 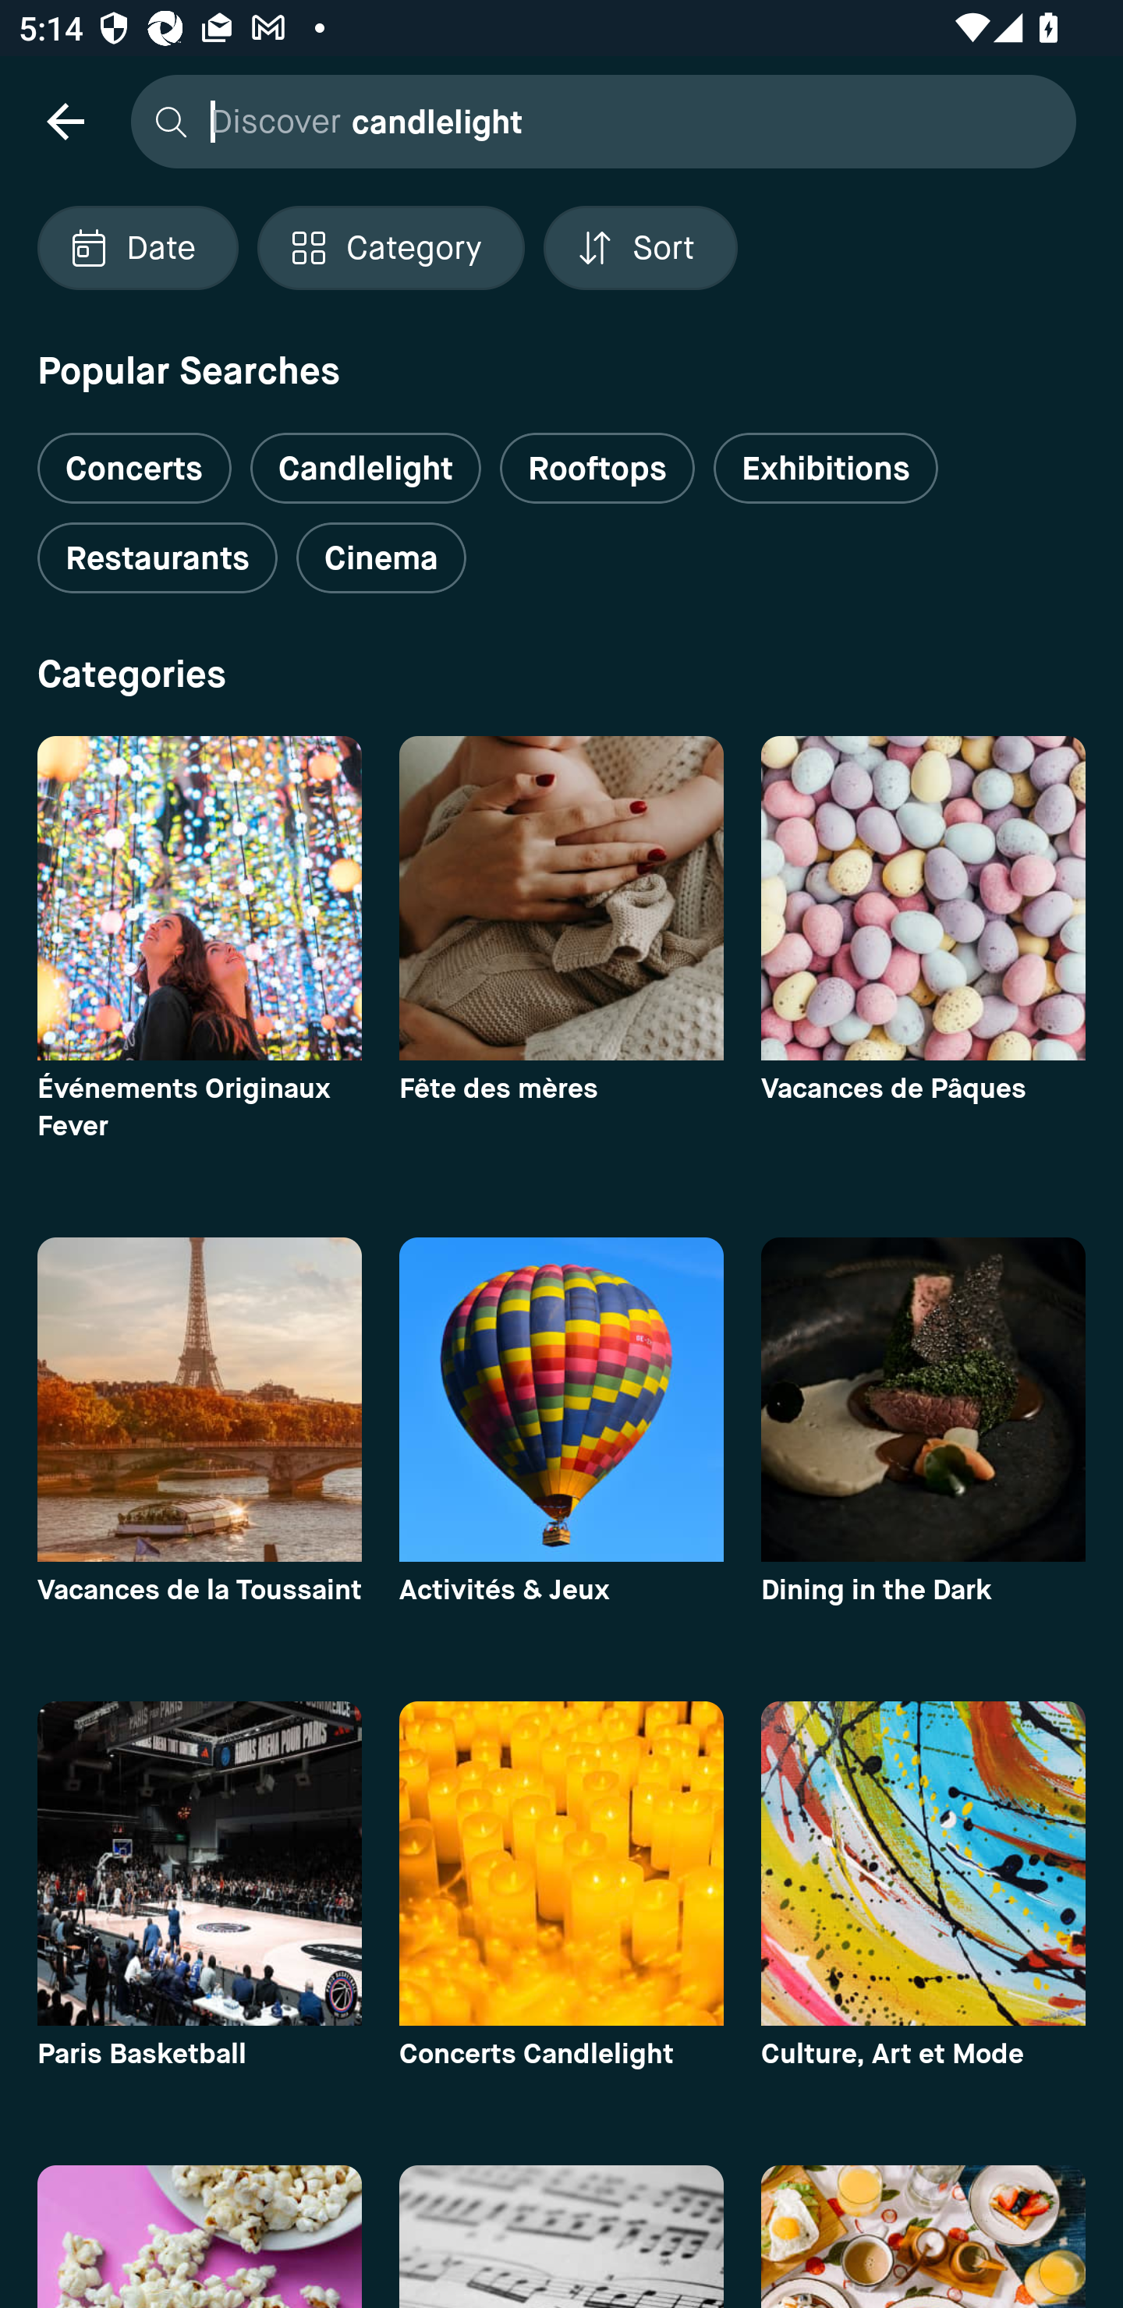 I want to click on category image, so click(x=923, y=1864).